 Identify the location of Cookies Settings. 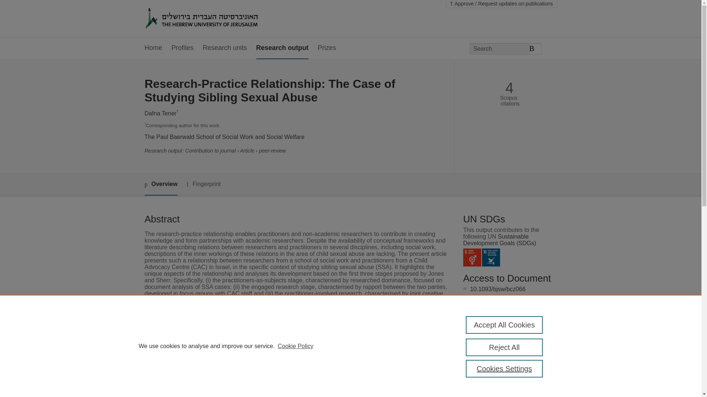
(504, 368).